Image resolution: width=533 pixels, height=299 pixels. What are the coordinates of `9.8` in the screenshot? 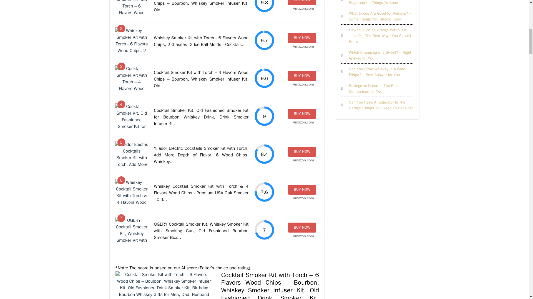 It's located at (264, 6).